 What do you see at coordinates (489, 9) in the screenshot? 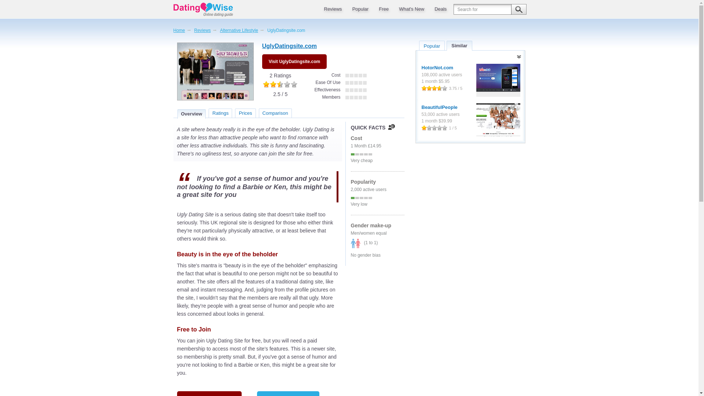
I see `Search for` at bounding box center [489, 9].